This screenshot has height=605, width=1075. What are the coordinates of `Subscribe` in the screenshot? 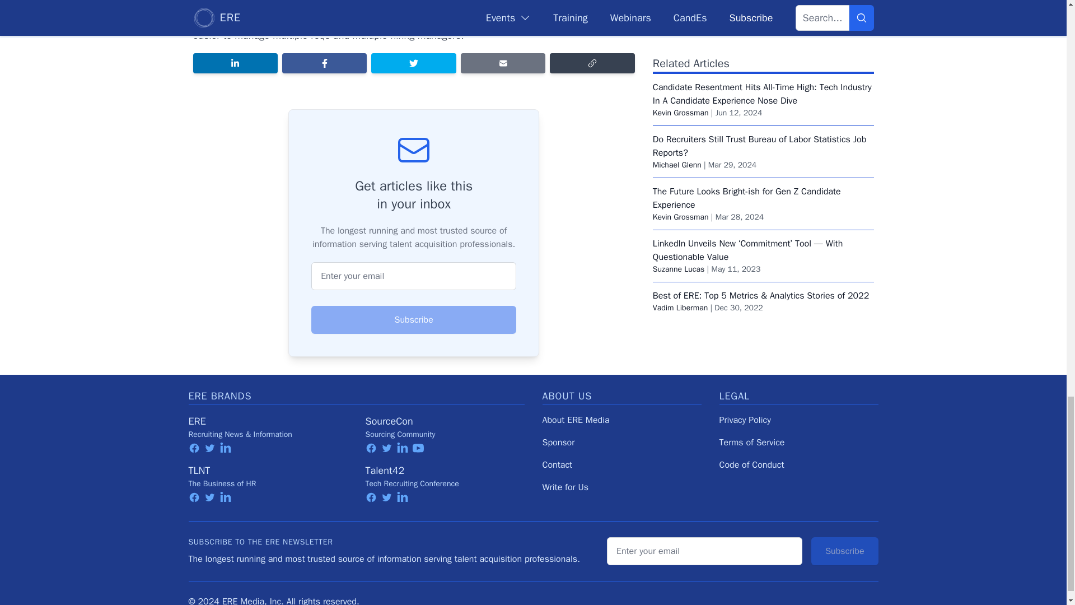 It's located at (413, 320).